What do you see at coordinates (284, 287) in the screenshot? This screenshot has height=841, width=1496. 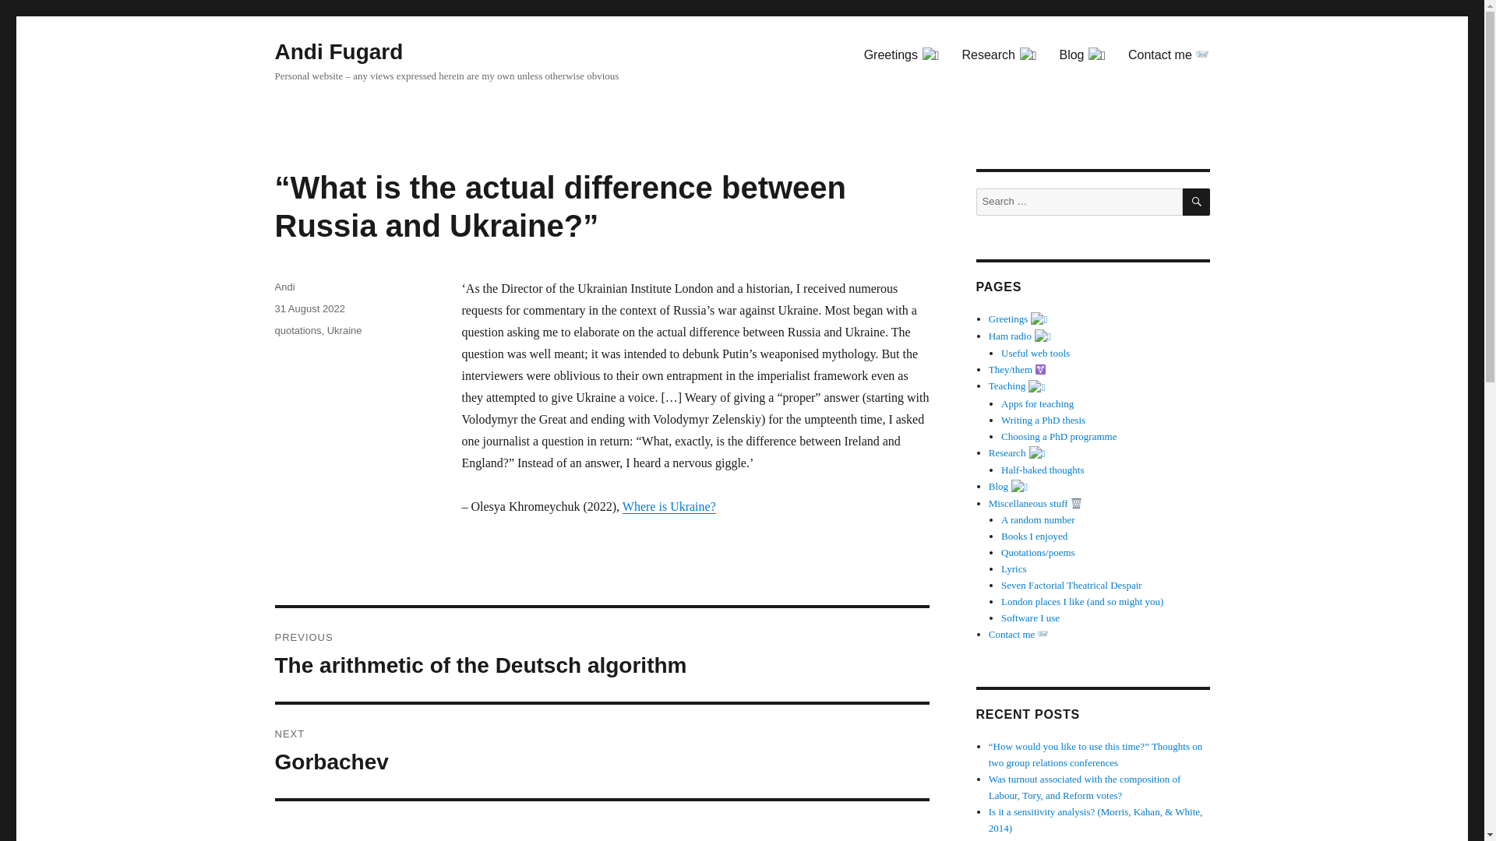 I see `31 August 2022` at bounding box center [284, 287].